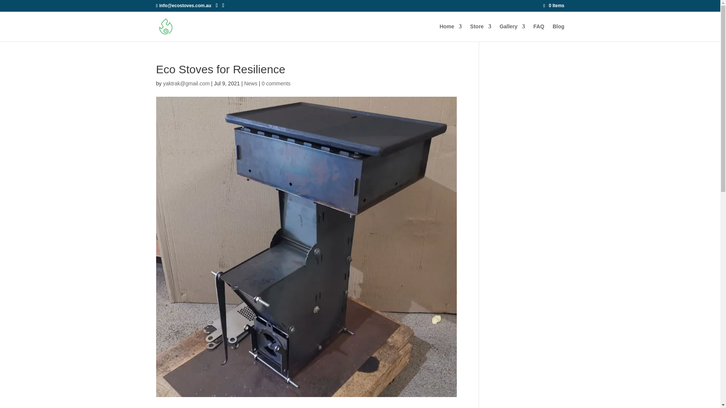 This screenshot has height=408, width=726. What do you see at coordinates (450, 32) in the screenshot?
I see `Home` at bounding box center [450, 32].